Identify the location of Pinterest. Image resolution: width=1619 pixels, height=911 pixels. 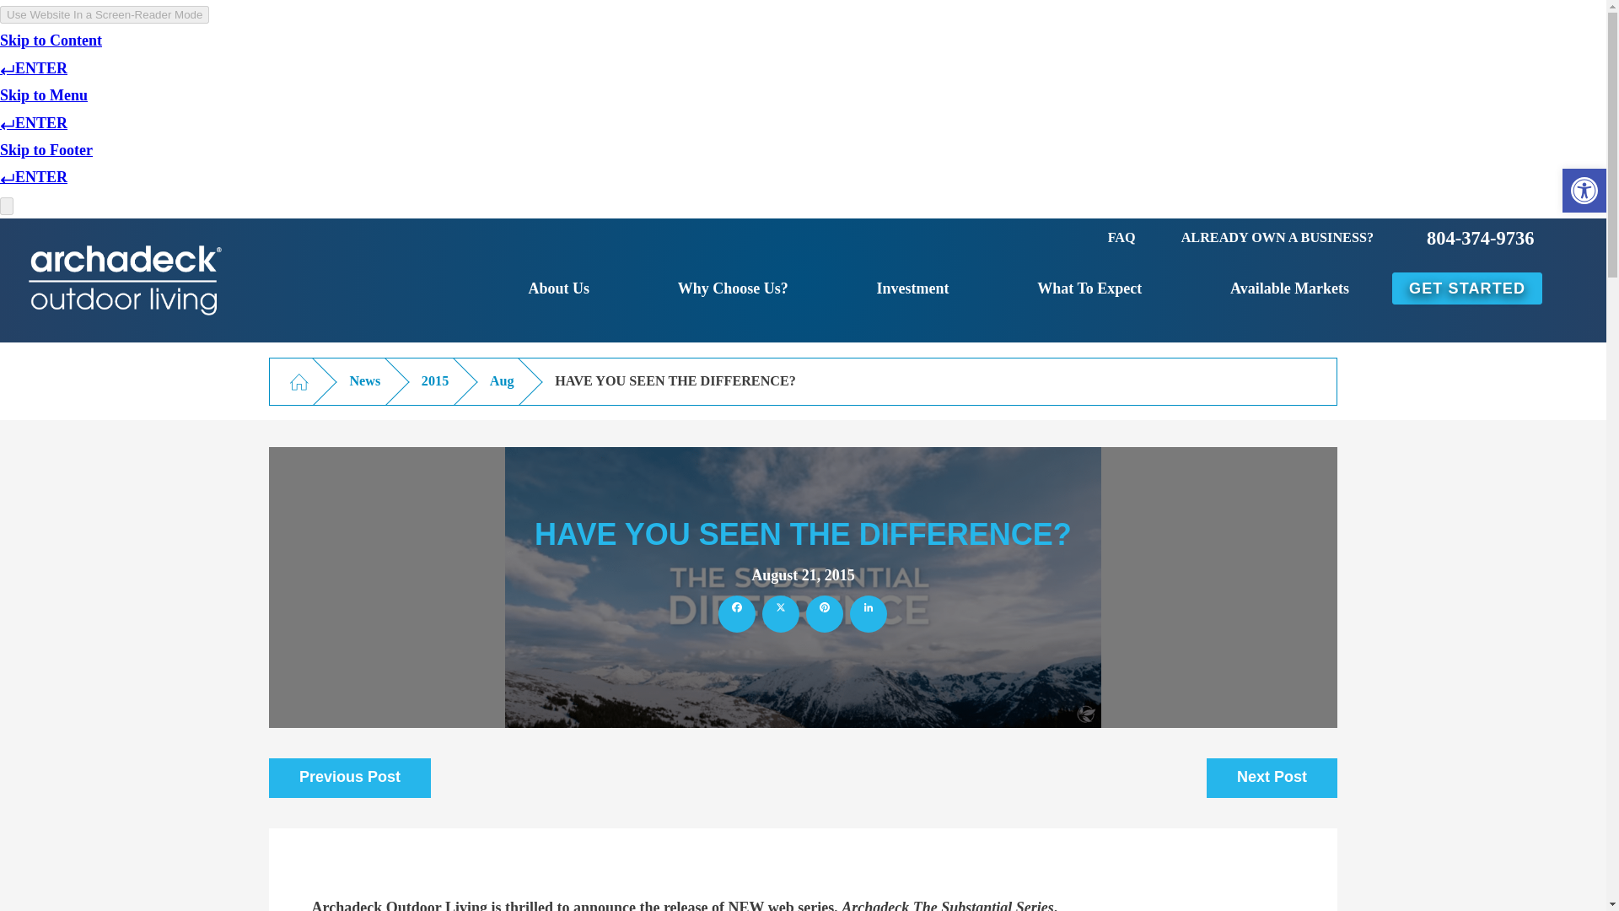
(825, 621).